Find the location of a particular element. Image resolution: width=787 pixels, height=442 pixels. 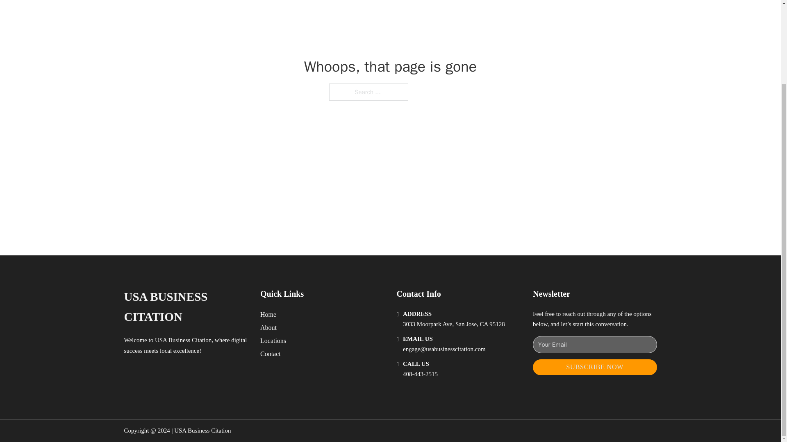

About is located at coordinates (268, 327).